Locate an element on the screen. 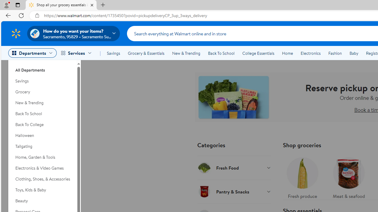  Grocery is located at coordinates (42, 92).